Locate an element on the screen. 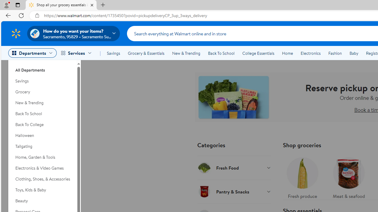  Grocery is located at coordinates (42, 92).